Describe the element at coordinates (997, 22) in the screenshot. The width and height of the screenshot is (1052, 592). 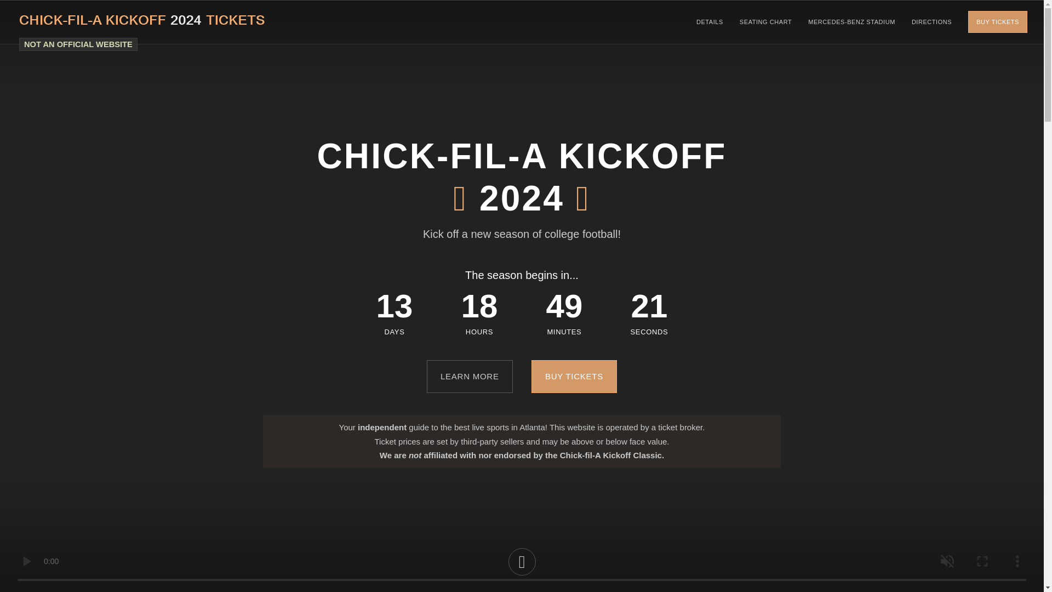
I see `BUY TICKETS` at that location.